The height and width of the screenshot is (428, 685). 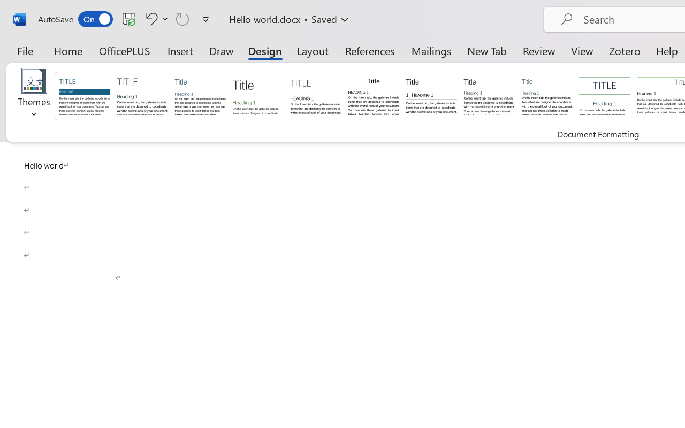 What do you see at coordinates (316, 95) in the screenshot?
I see `Black & White (Capitalized)` at bounding box center [316, 95].